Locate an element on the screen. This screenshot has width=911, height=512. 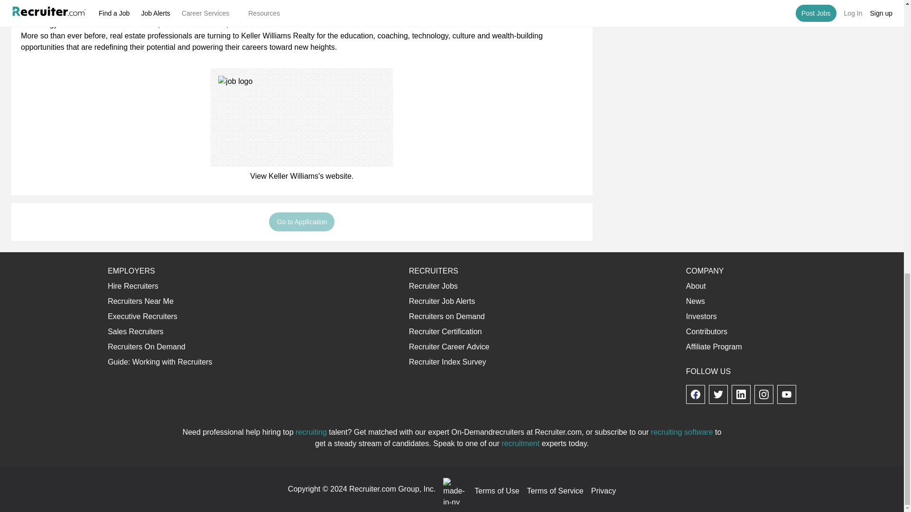
Recruiter Job Alerts is located at coordinates (442, 301).